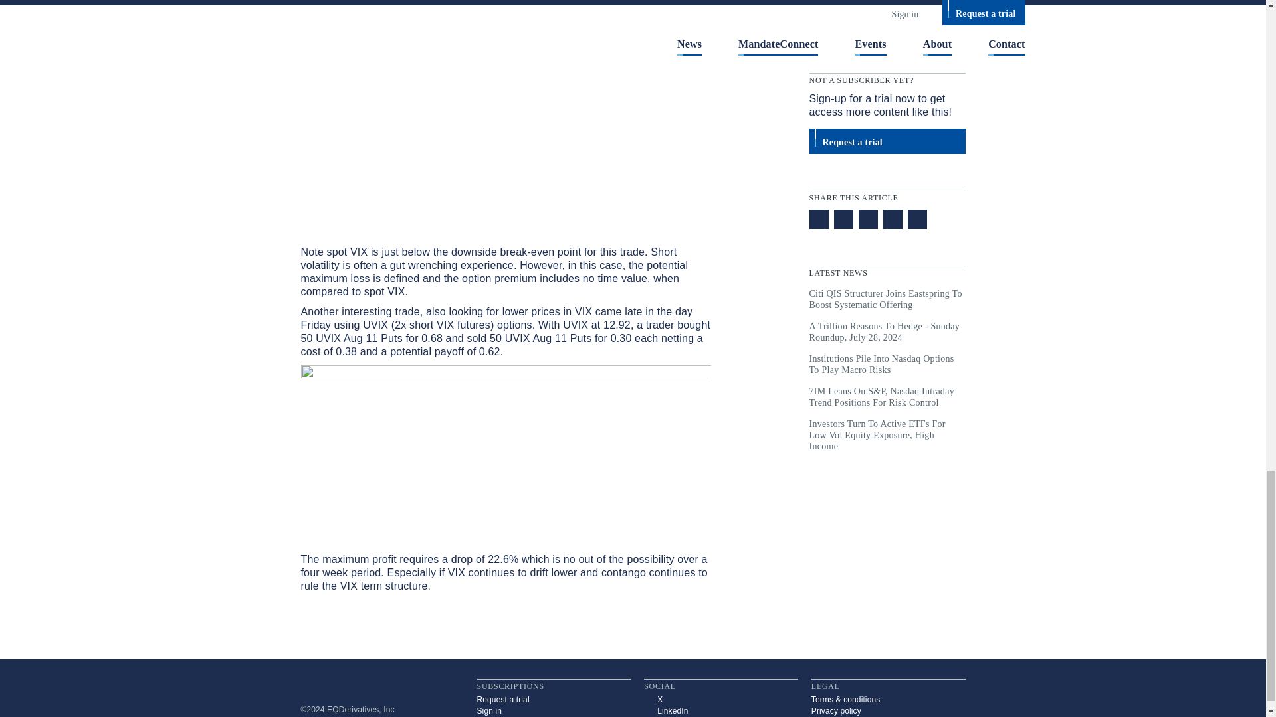  I want to click on X, so click(721, 699).